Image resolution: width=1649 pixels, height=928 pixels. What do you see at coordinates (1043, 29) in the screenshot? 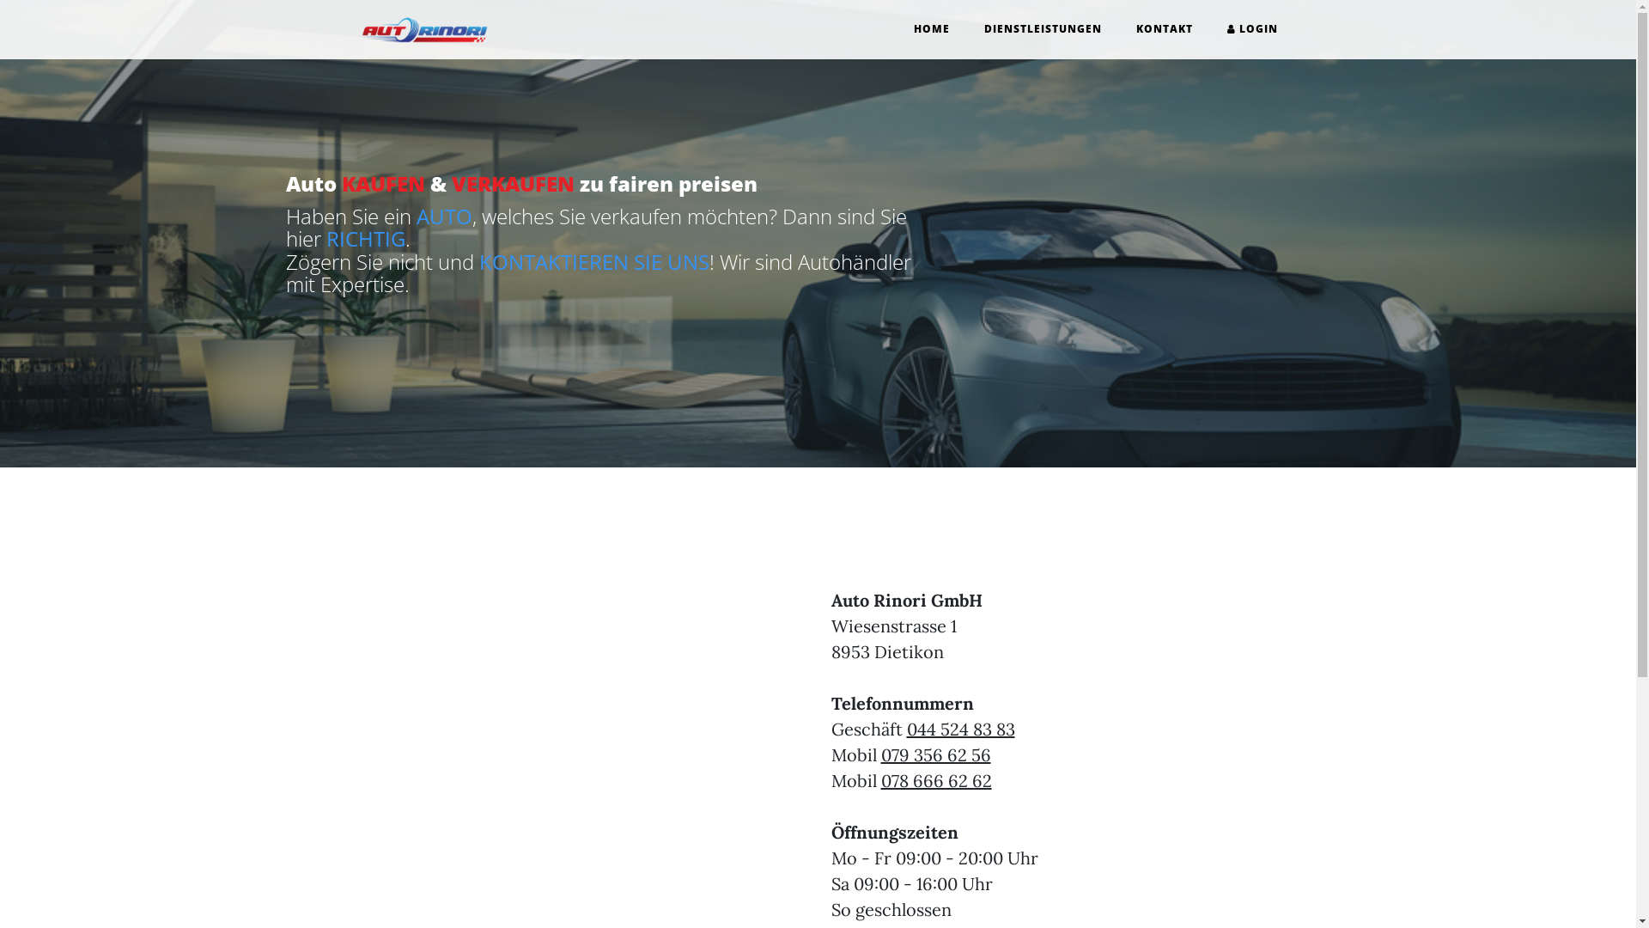
I see `DIENSTLEISTUNGEN` at bounding box center [1043, 29].